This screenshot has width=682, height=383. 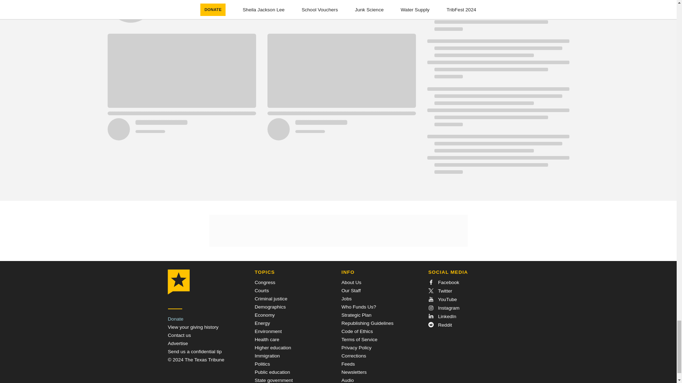 What do you see at coordinates (357, 331) in the screenshot?
I see `Code of Ethics` at bounding box center [357, 331].